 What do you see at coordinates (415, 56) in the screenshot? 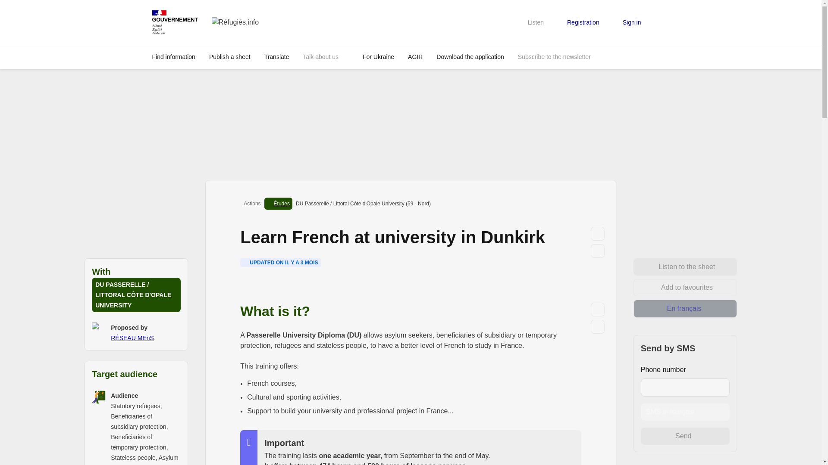
I see `AGIR` at bounding box center [415, 56].